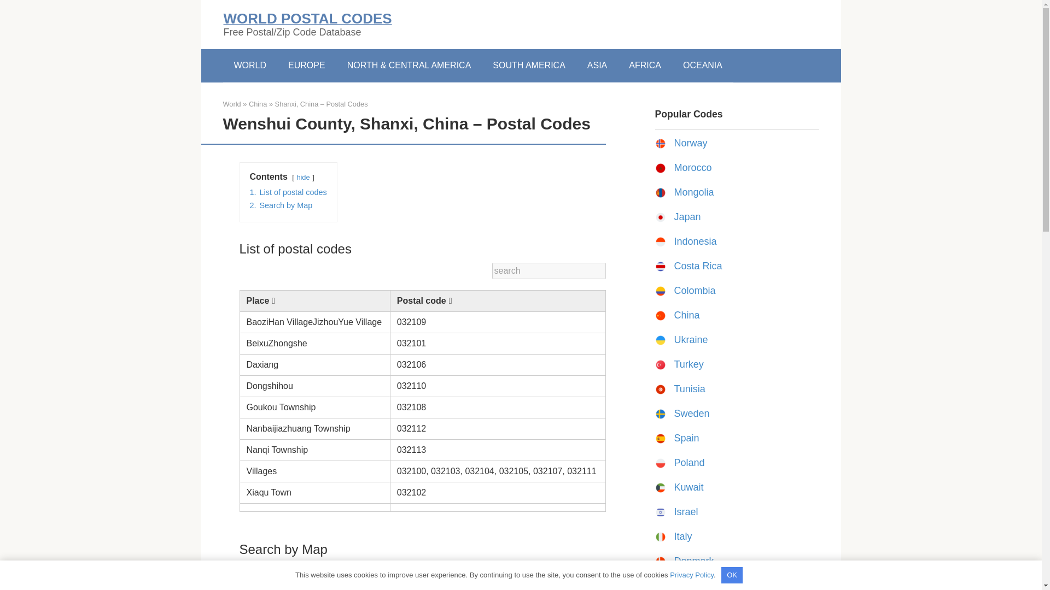  I want to click on Norway, so click(690, 143).